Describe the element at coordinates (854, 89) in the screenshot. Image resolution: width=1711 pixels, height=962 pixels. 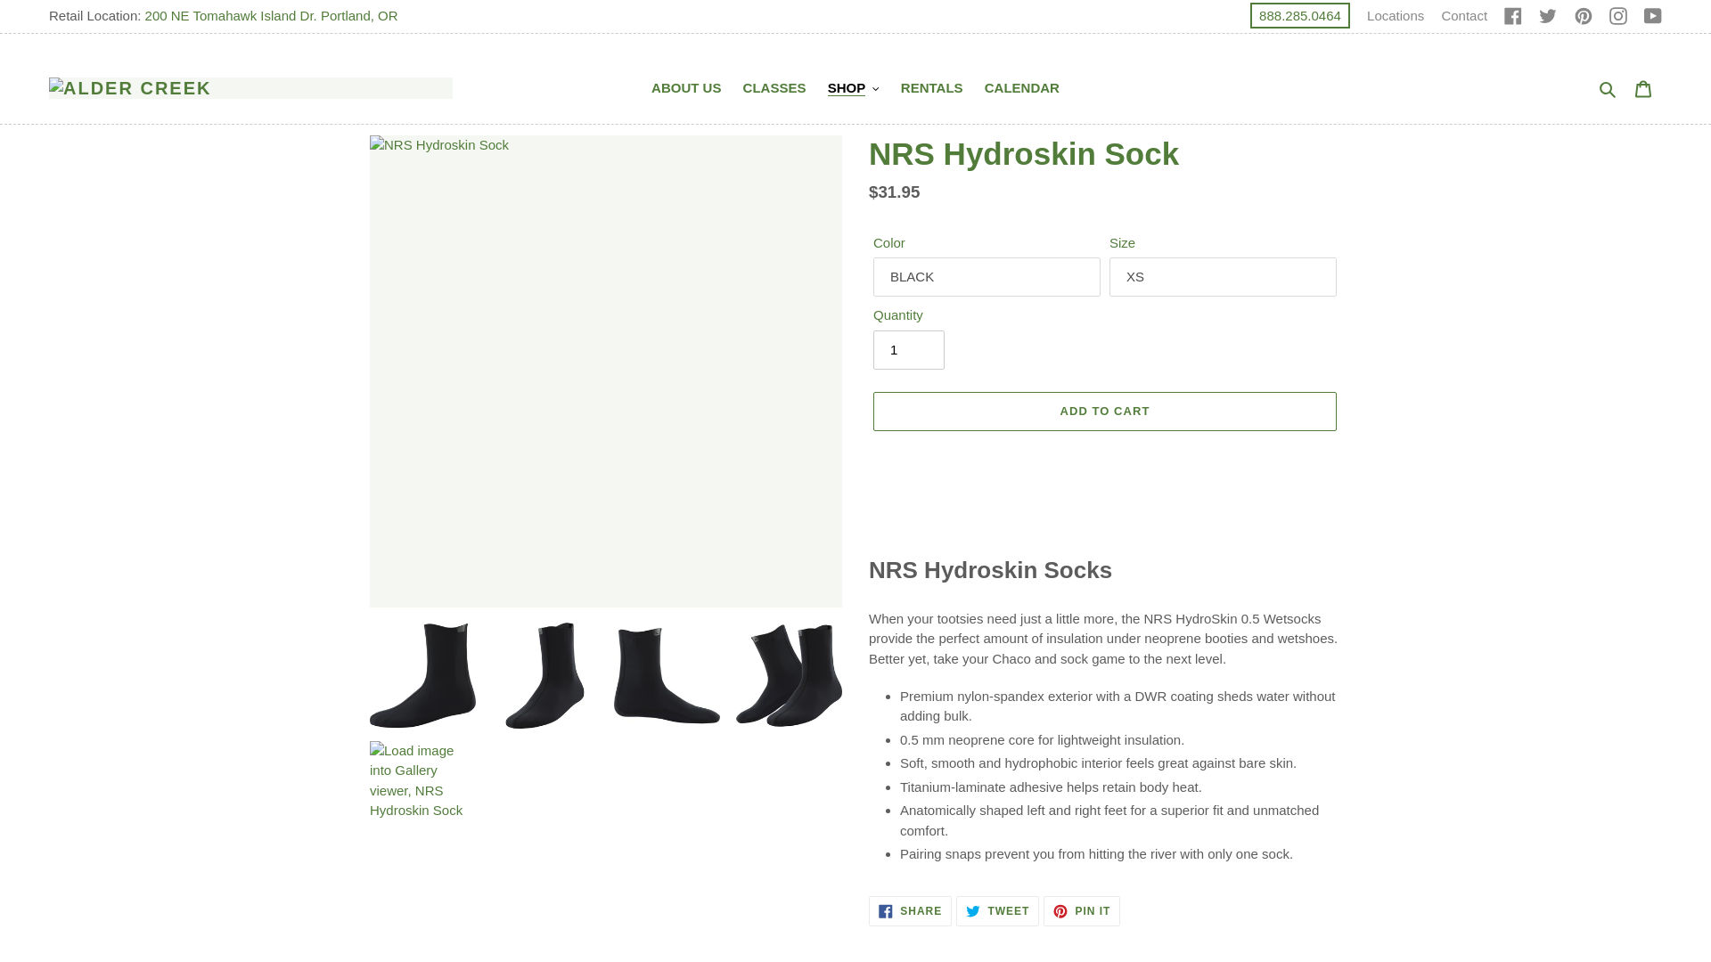
I see `SHOP` at that location.